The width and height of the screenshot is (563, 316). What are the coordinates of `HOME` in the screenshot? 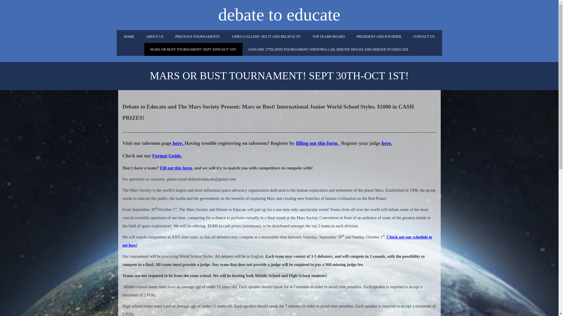 It's located at (129, 36).